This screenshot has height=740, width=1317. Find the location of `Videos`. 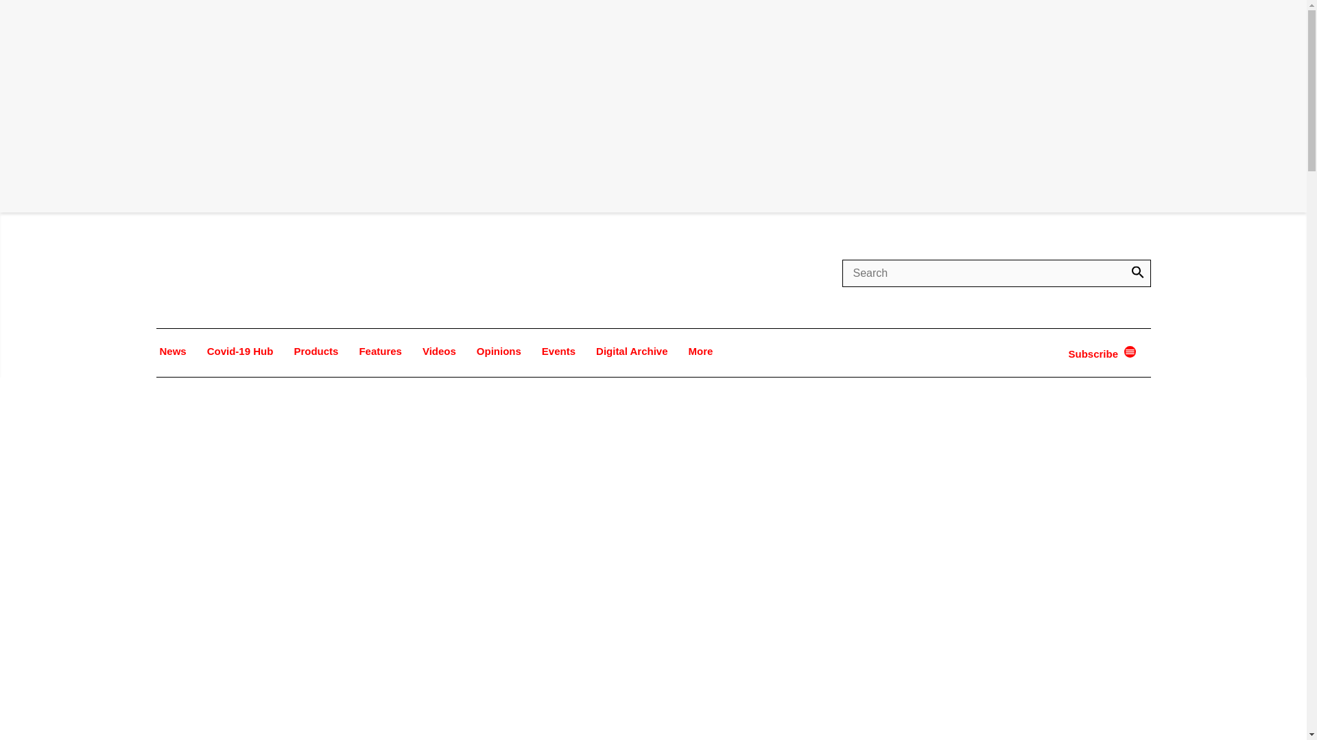

Videos is located at coordinates (439, 351).